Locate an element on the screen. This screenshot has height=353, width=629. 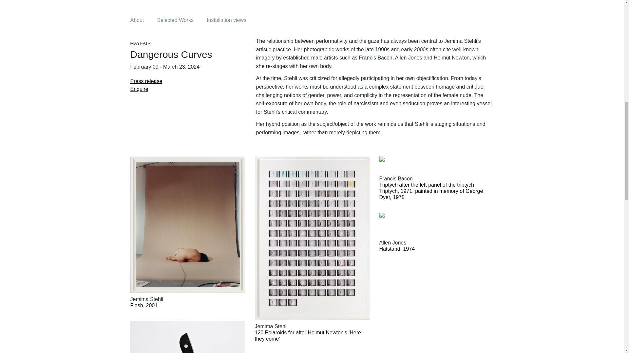
Installation views is located at coordinates (227, 20).